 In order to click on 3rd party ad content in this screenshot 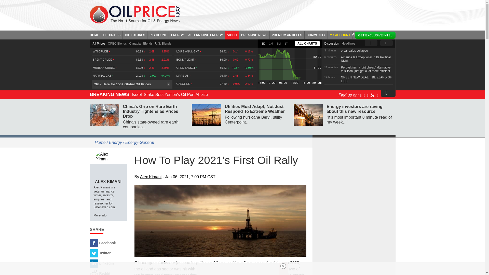, I will do `click(354, 172)`.